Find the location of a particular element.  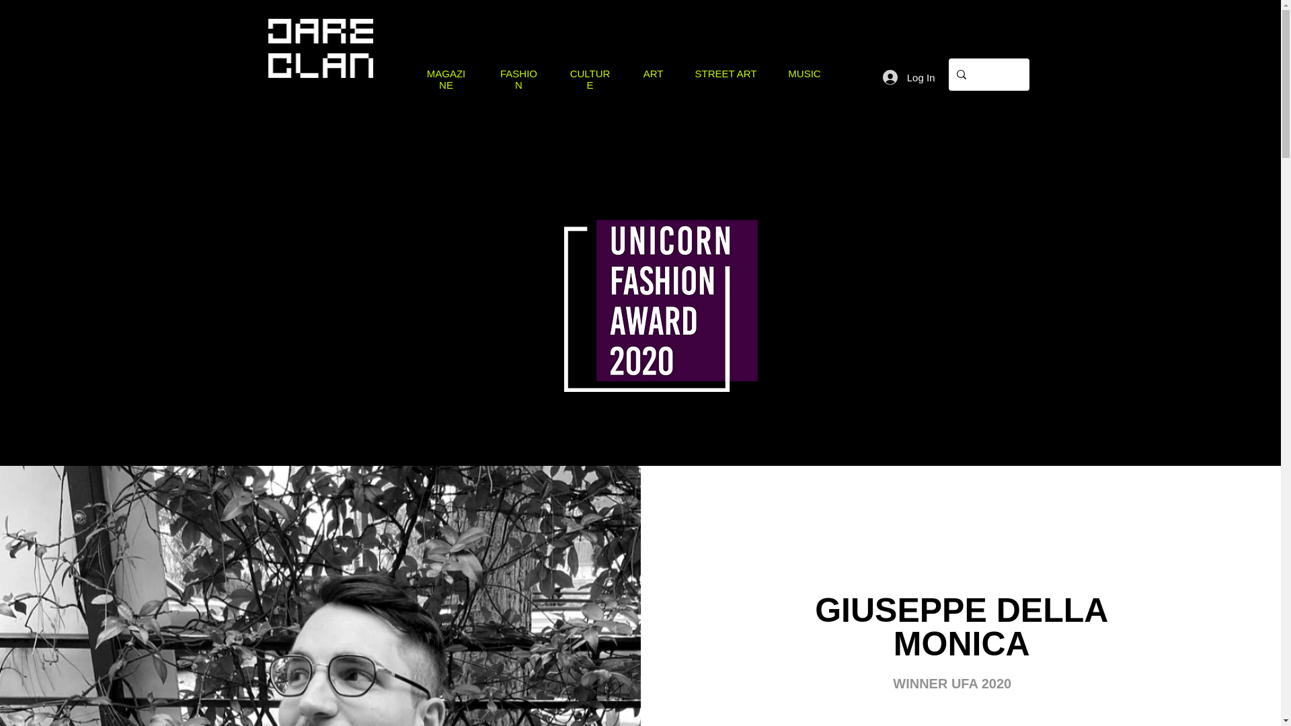

MAGAZINE is located at coordinates (446, 79).